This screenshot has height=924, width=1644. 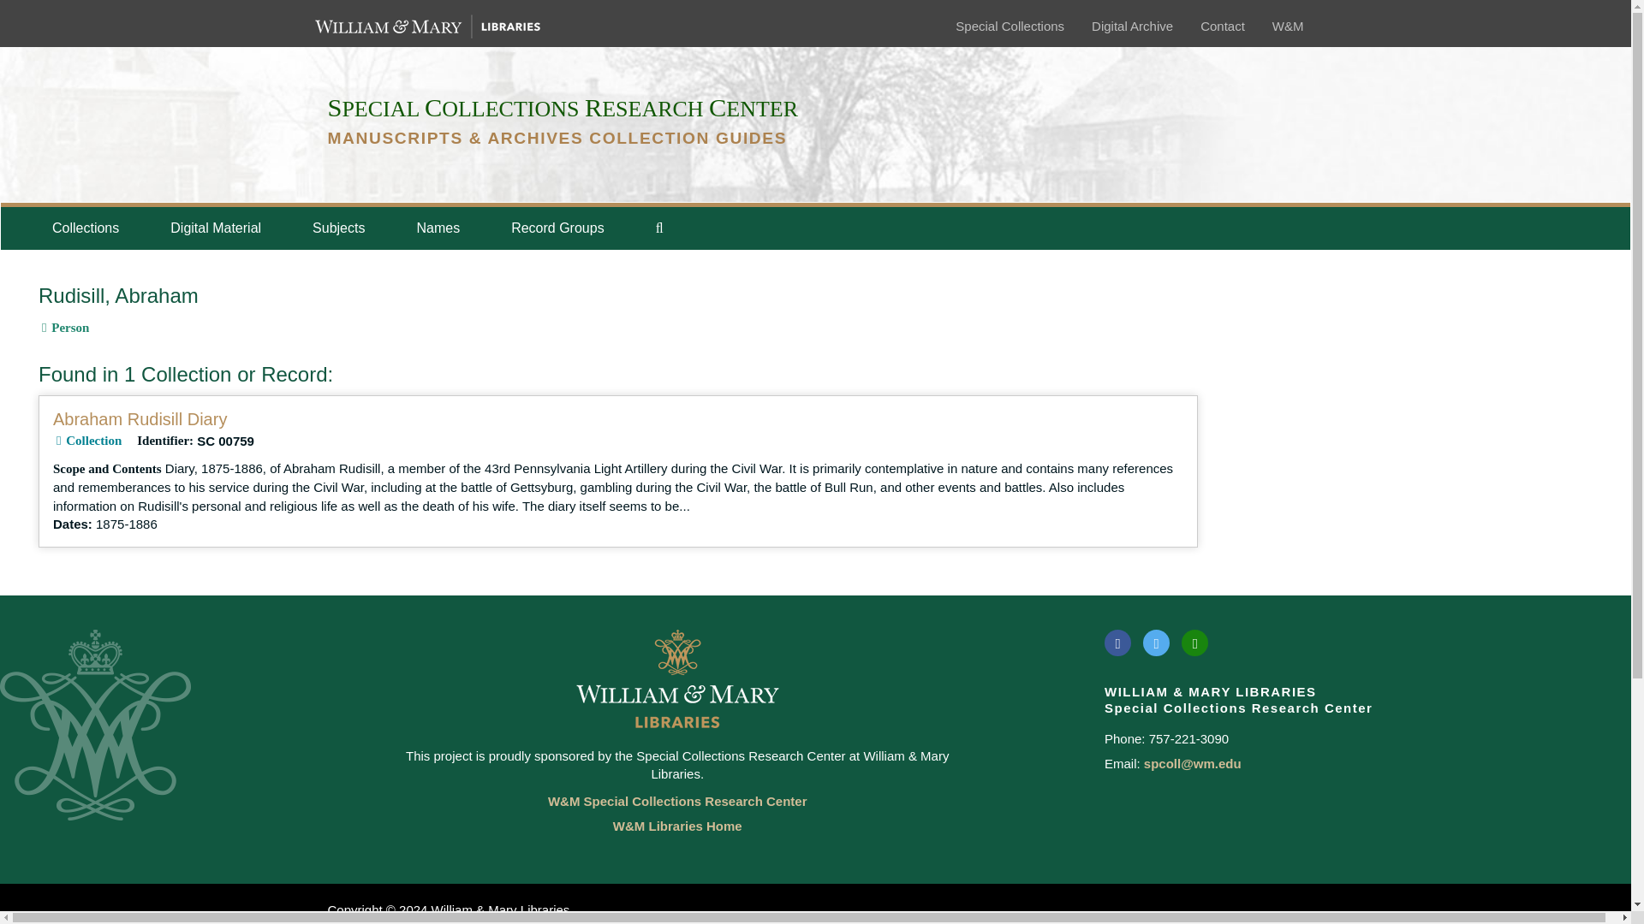 I want to click on Digital Archive, so click(x=1132, y=26).